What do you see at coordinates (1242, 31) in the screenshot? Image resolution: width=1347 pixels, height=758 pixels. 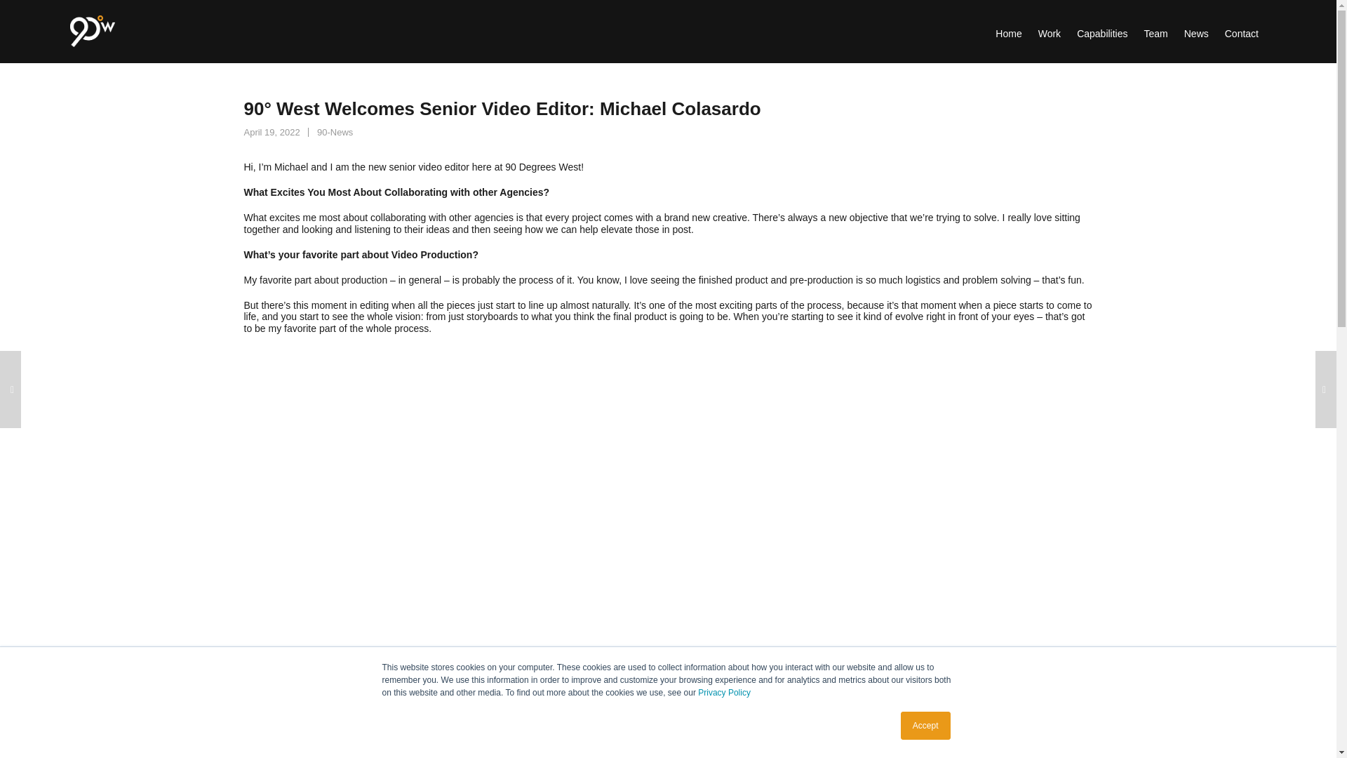 I see `Contact` at bounding box center [1242, 31].